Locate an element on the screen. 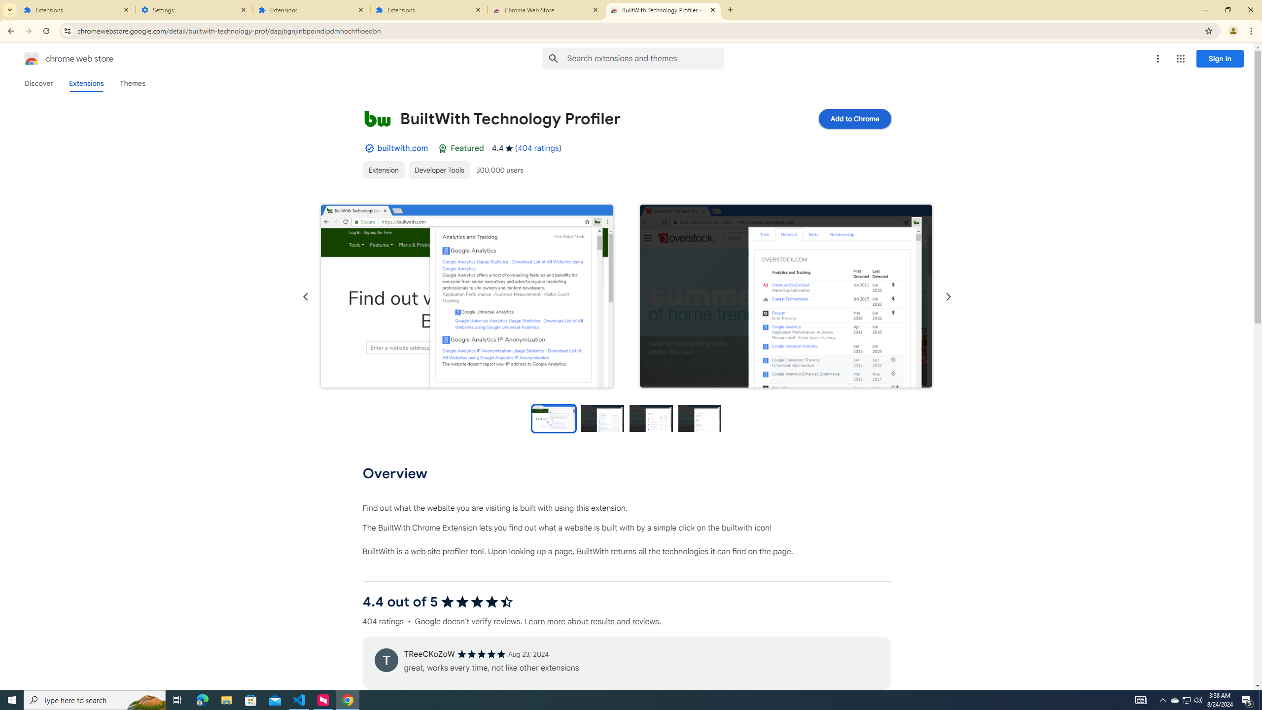 The width and height of the screenshot is (1262, 710). Extensions is located at coordinates (77, 10).